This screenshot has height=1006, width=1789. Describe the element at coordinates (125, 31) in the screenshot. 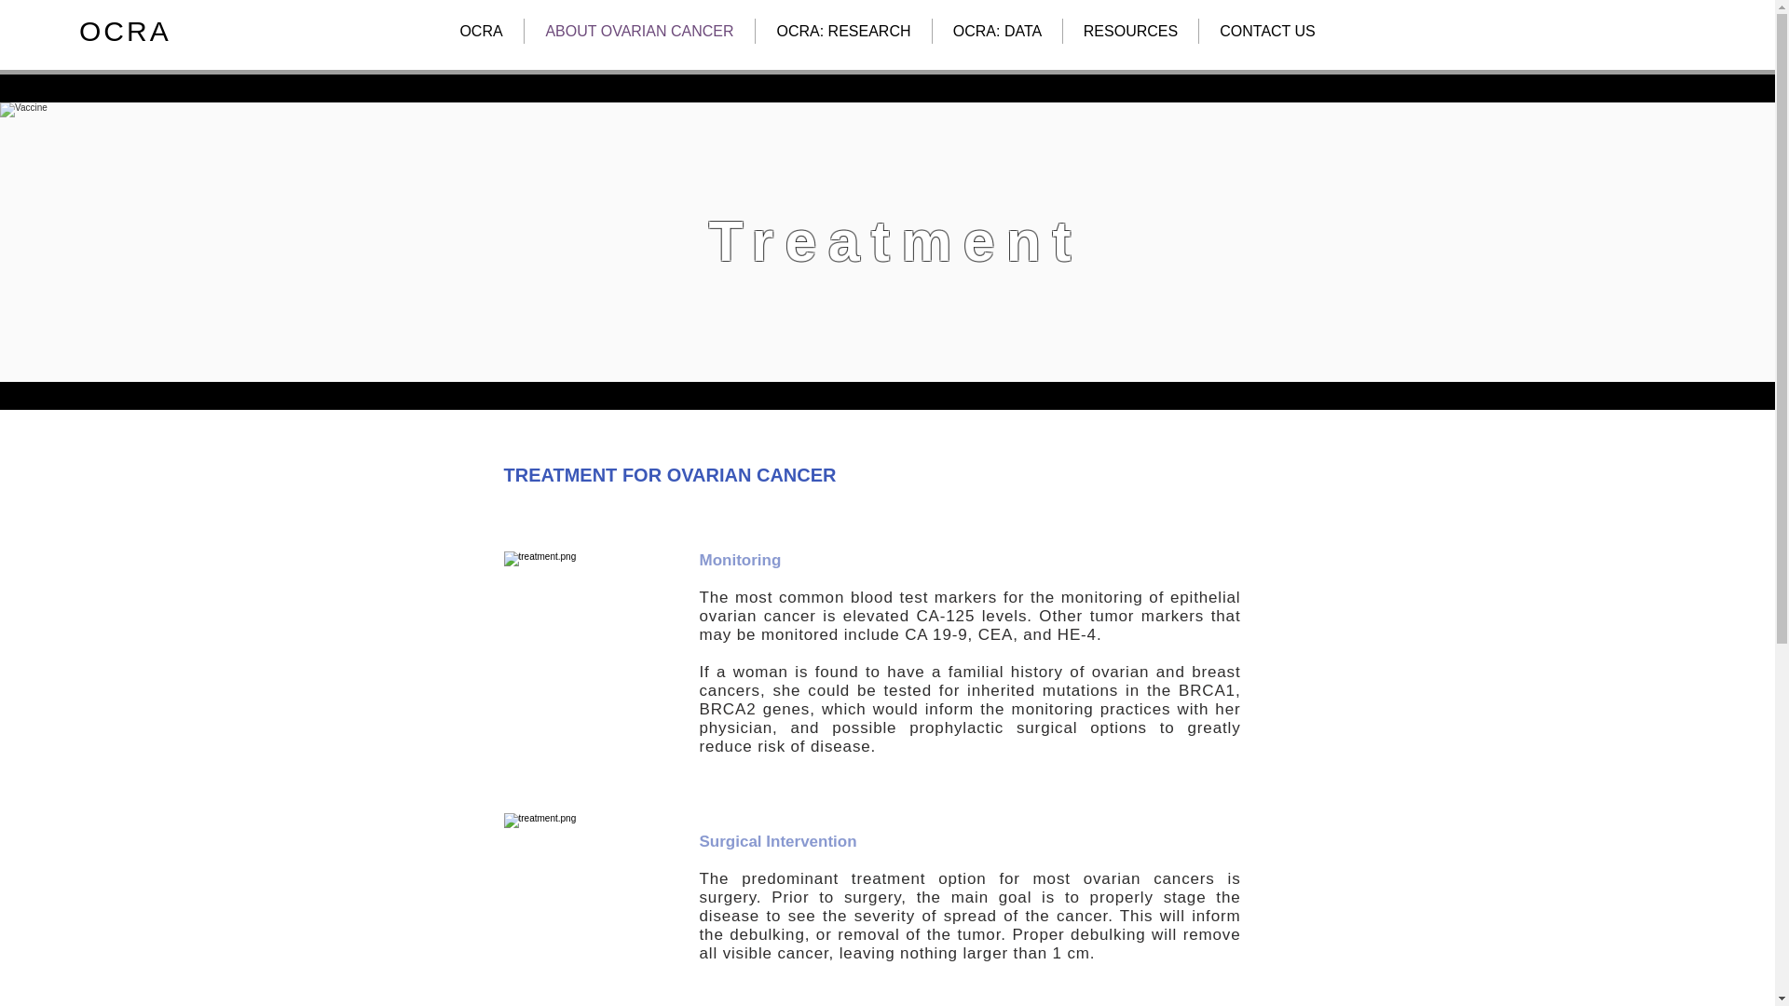

I see `OCRA` at that location.